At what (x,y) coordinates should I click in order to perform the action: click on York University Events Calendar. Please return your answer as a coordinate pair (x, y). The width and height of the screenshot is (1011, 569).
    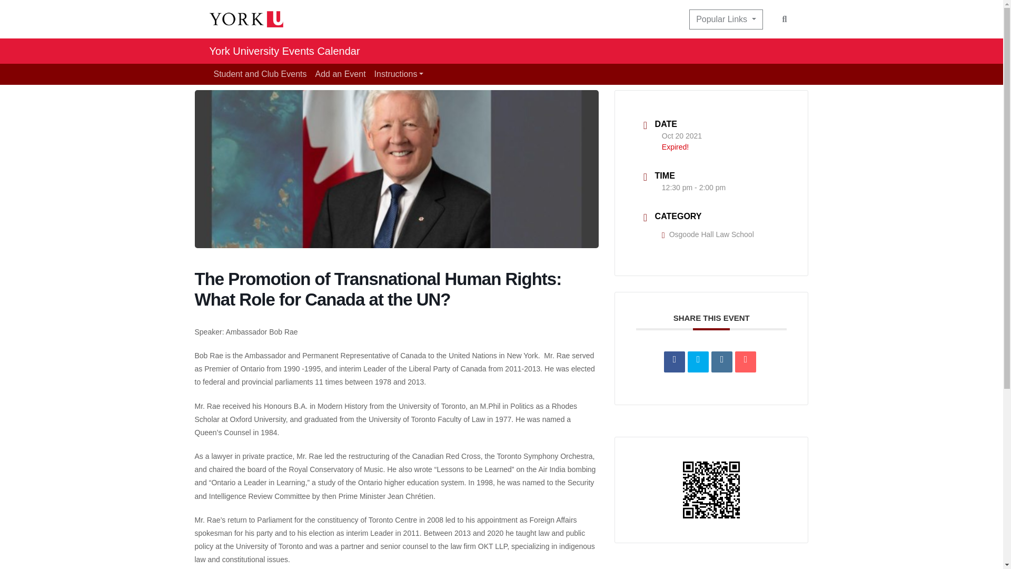
    Looking at the image, I should click on (284, 51).